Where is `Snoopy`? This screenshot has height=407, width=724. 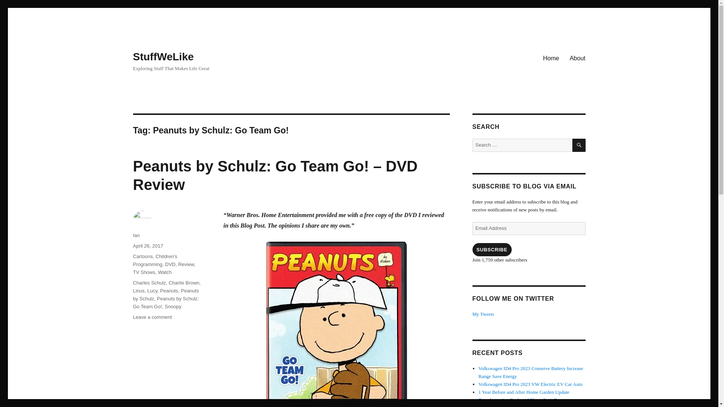
Snoopy is located at coordinates (173, 306).